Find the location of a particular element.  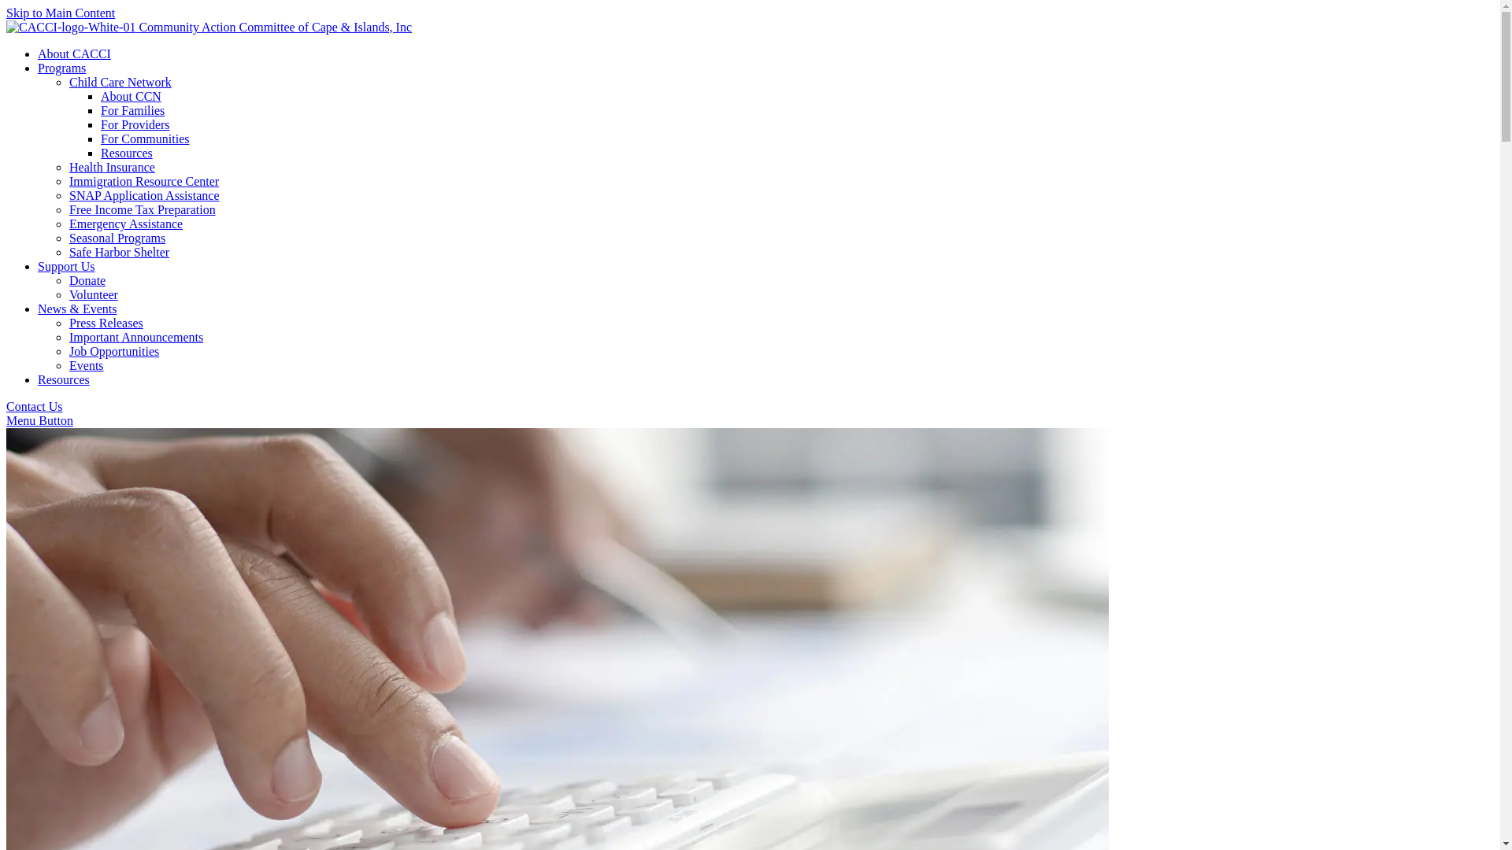

Job Opportunities is located at coordinates (114, 351).